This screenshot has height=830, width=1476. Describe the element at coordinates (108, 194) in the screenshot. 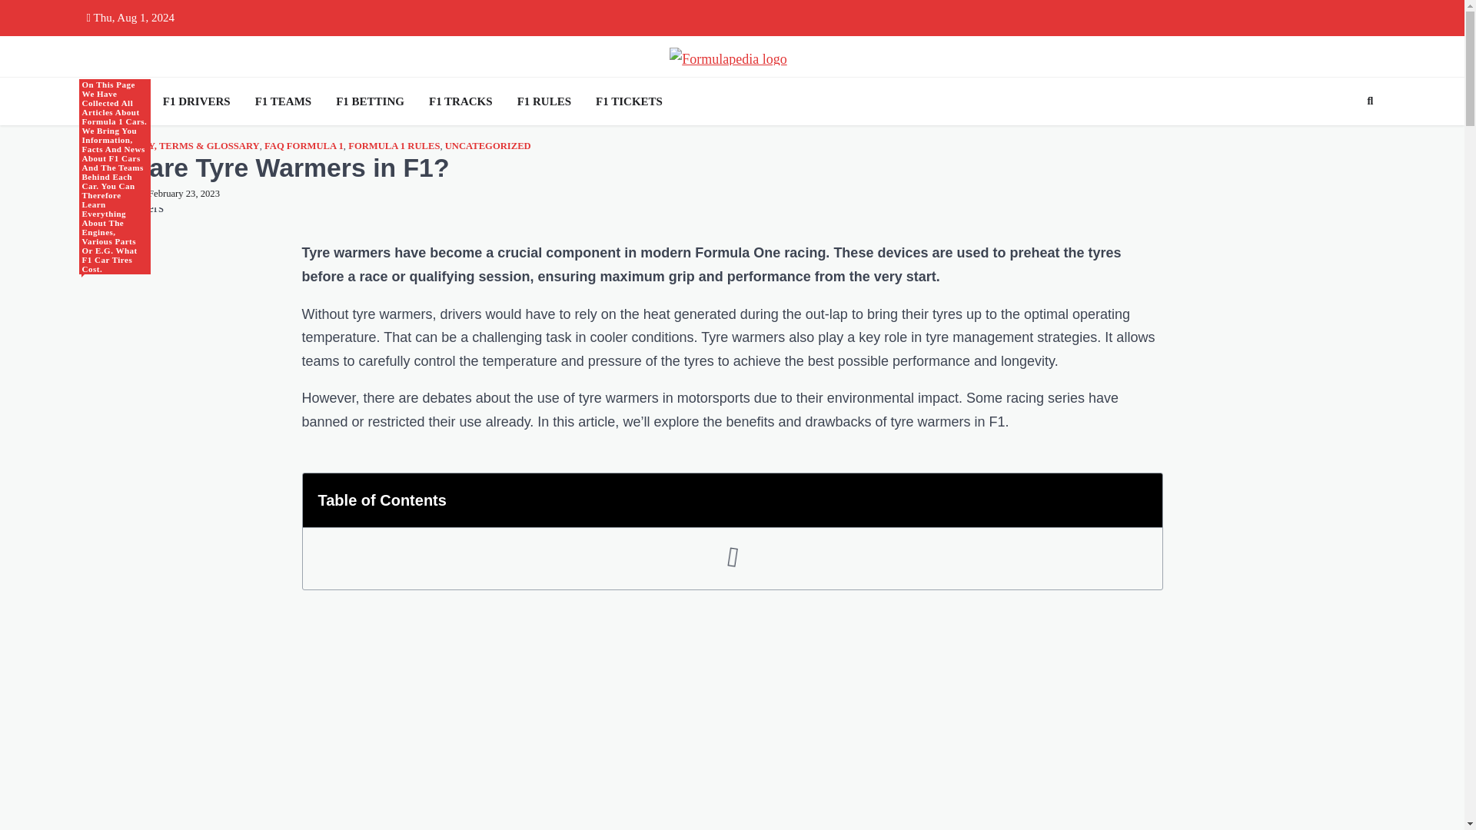

I see `Lisette Holm` at that location.